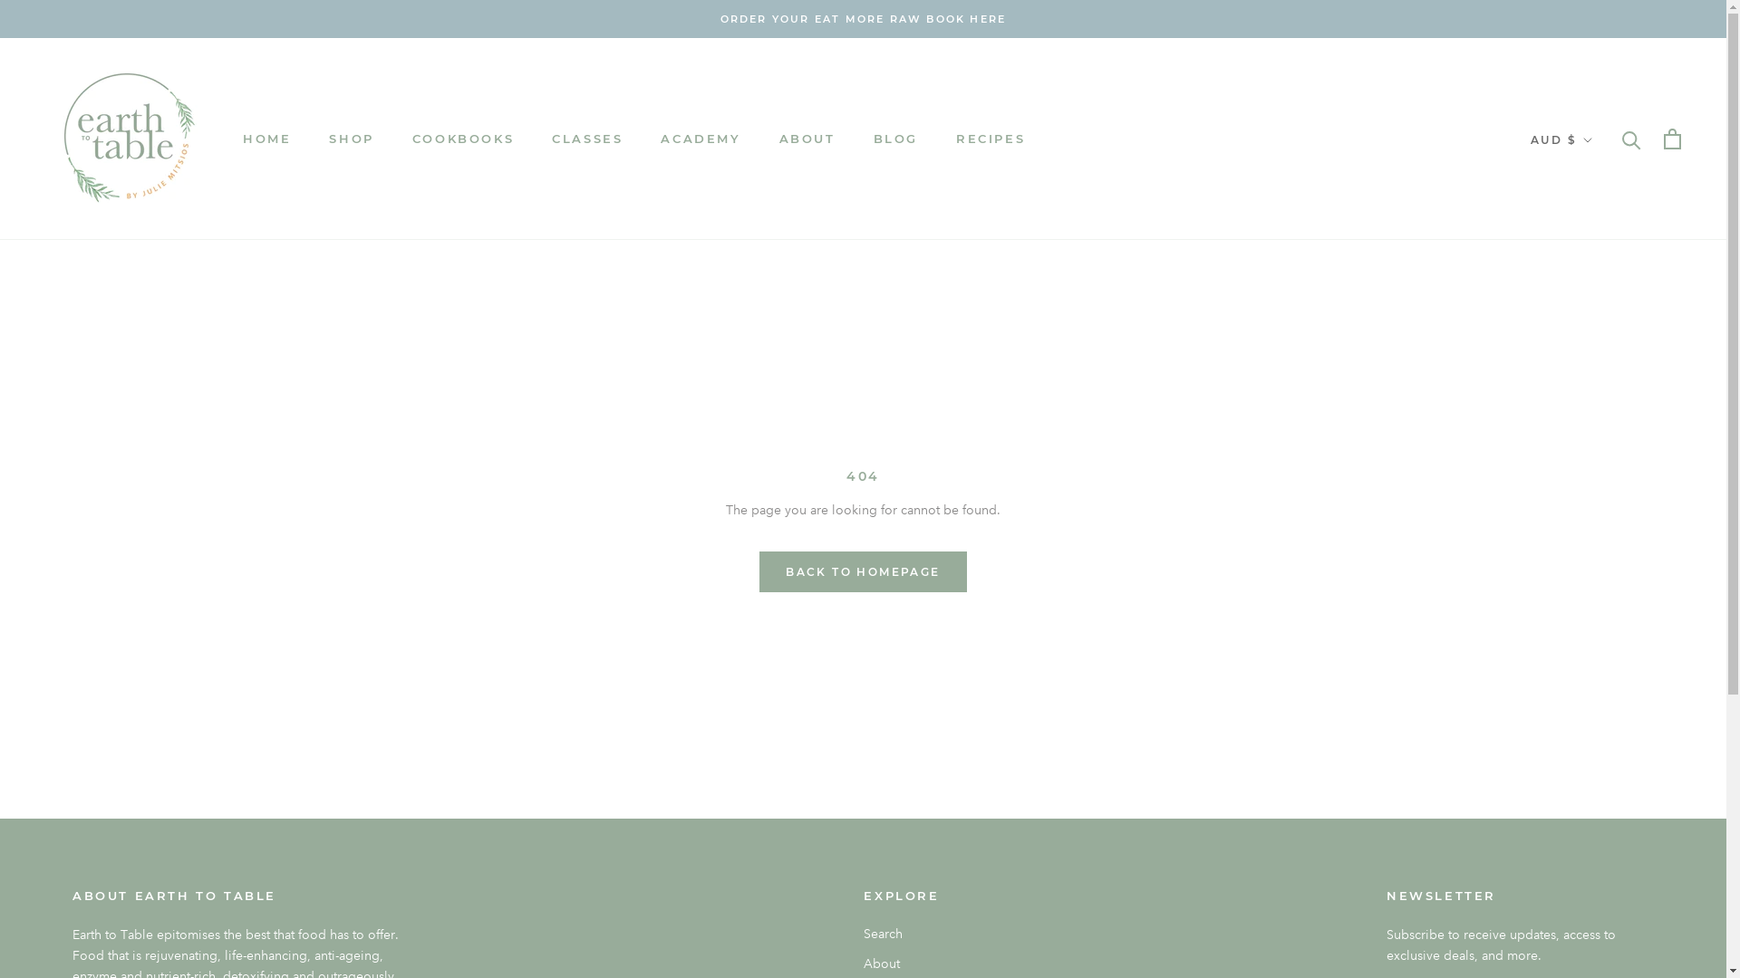 The image size is (1740, 978). What do you see at coordinates (1597, 532) in the screenshot?
I see `BND` at bounding box center [1597, 532].